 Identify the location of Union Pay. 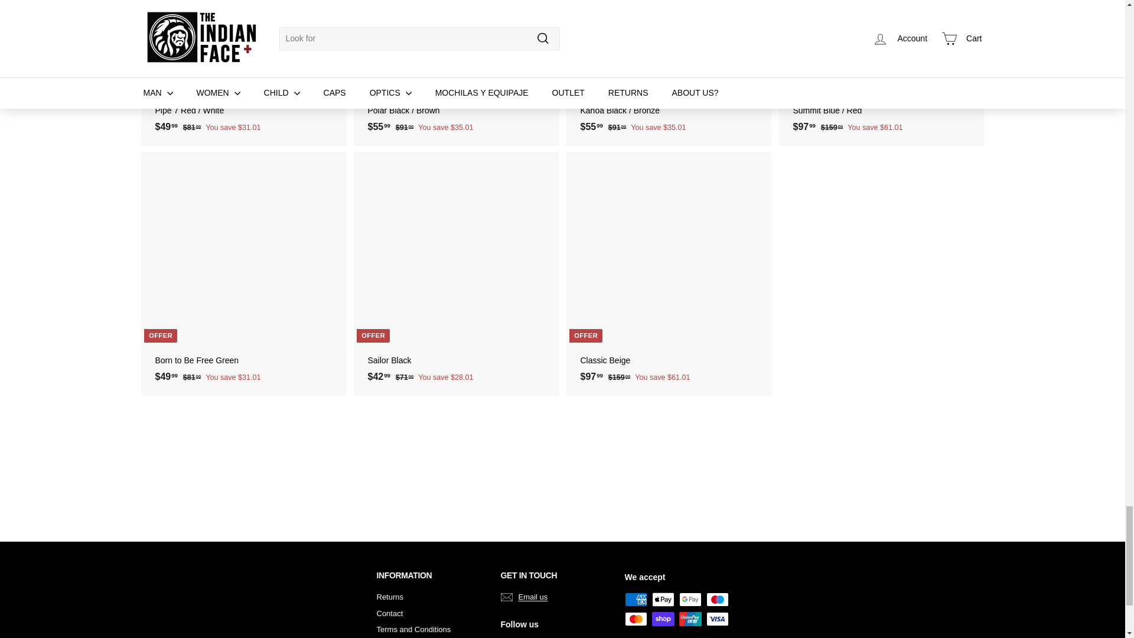
(690, 619).